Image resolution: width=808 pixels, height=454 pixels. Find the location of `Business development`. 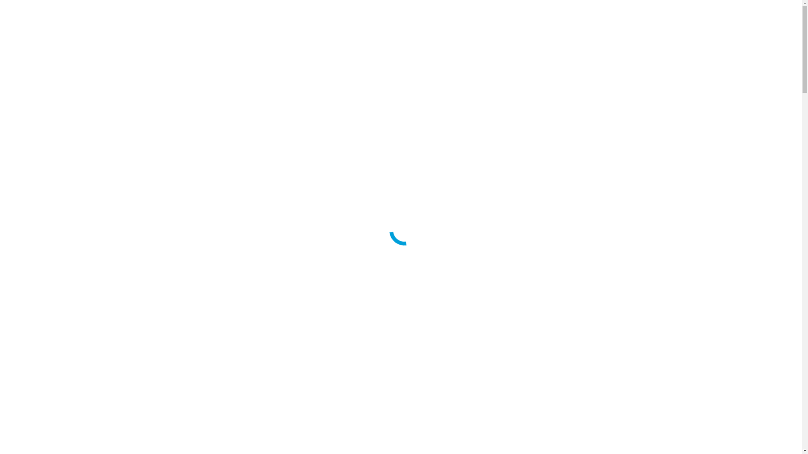

Business development is located at coordinates (84, 193).